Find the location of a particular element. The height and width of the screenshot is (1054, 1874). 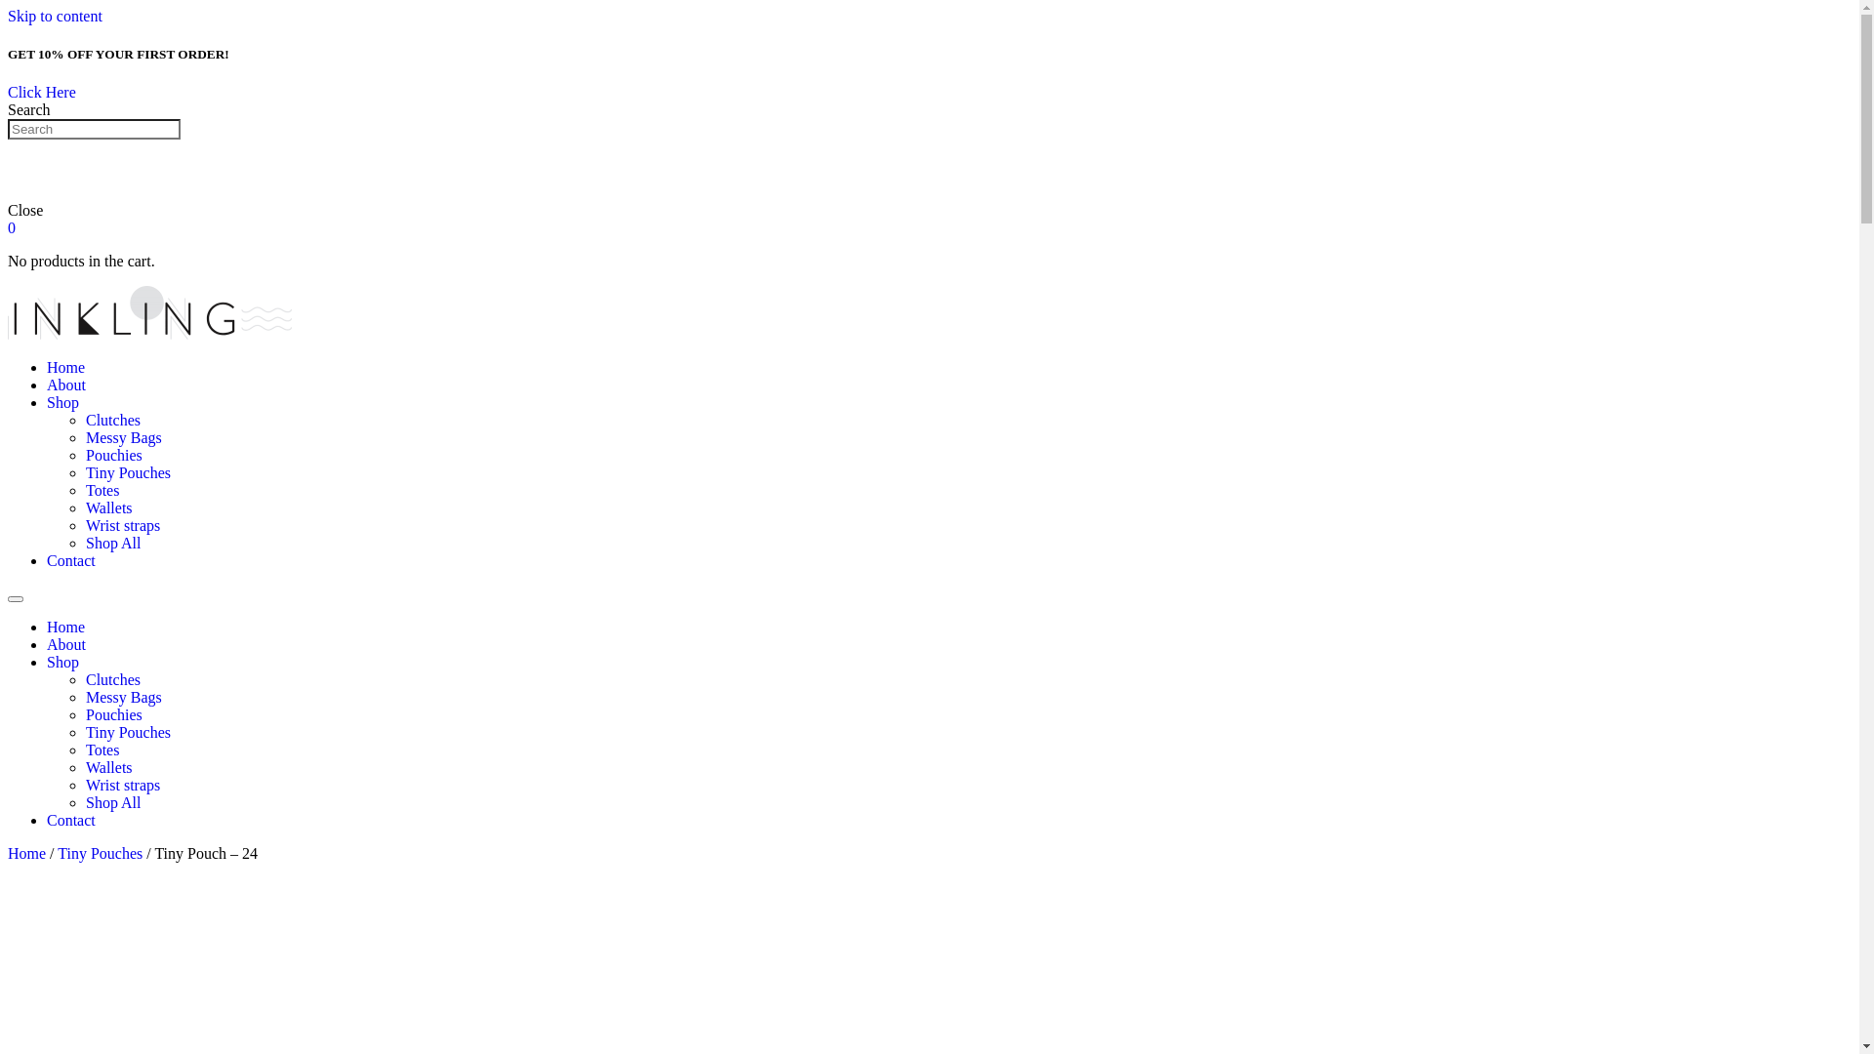

Shop All is located at coordinates (113, 802).